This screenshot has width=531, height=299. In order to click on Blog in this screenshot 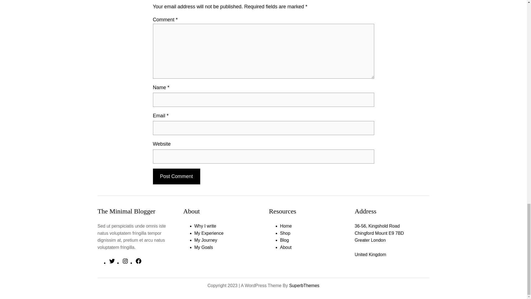, I will do `click(284, 240)`.